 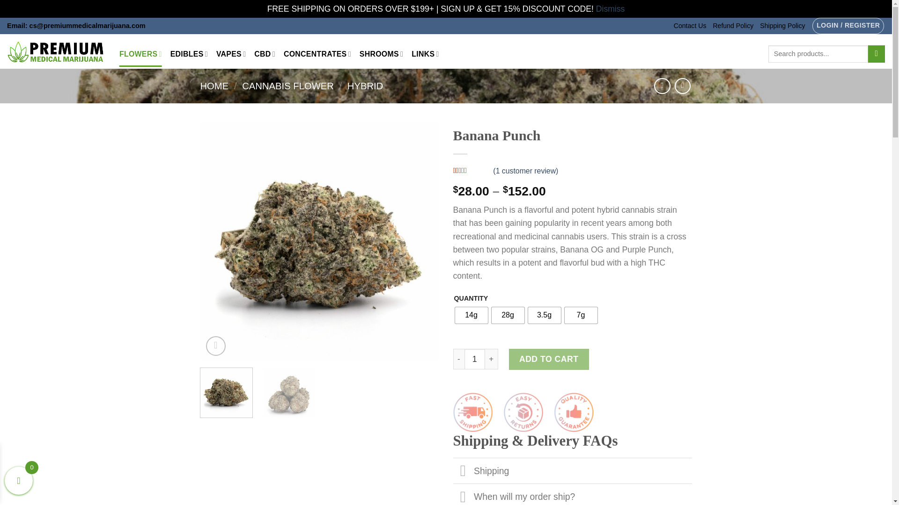 I want to click on CONCENTRATES, so click(x=317, y=53).